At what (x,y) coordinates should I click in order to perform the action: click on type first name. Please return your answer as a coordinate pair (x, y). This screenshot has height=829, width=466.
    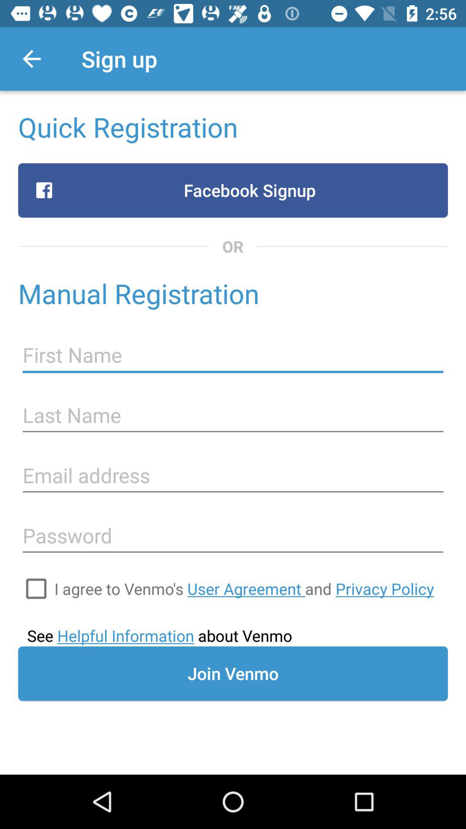
    Looking at the image, I should click on (233, 355).